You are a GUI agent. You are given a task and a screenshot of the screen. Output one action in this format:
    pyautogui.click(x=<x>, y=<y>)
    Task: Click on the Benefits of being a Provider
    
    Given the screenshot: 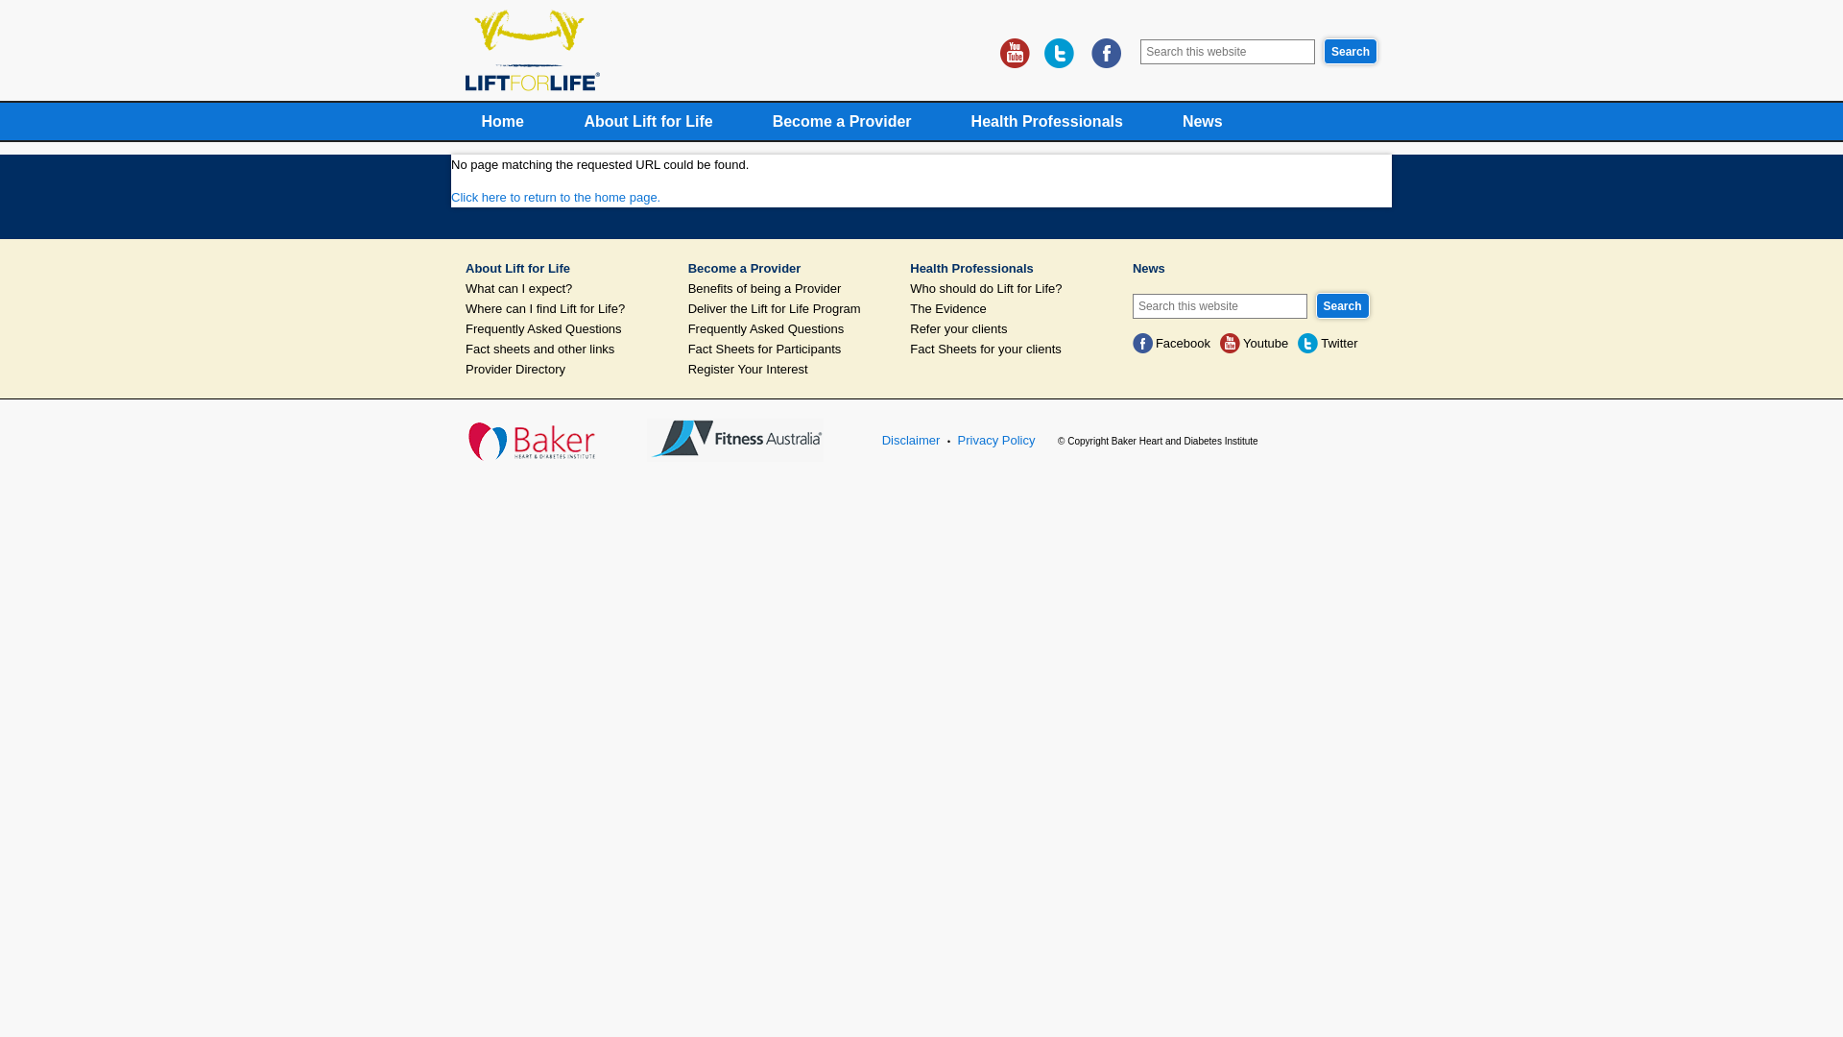 What is the action you would take?
    pyautogui.click(x=788, y=288)
    